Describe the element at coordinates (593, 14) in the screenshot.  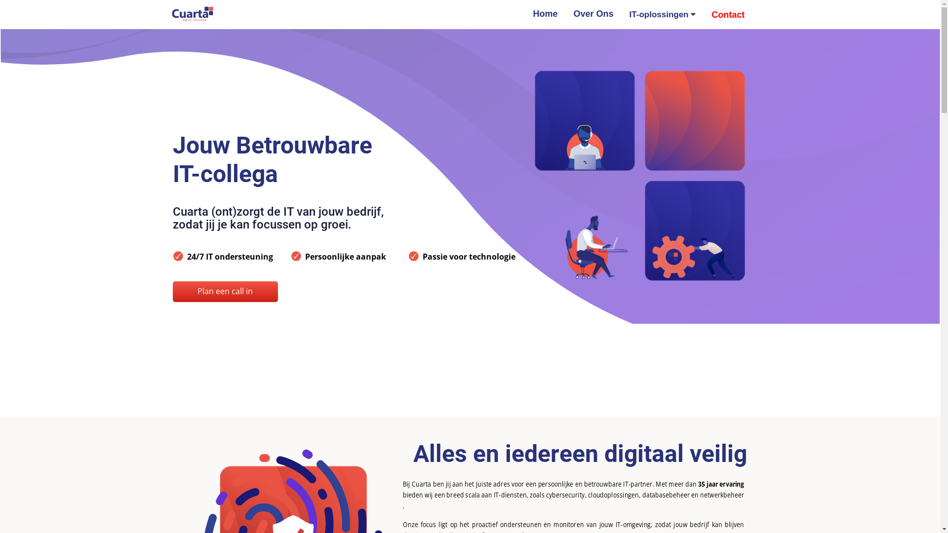
I see `Over Ons` at that location.